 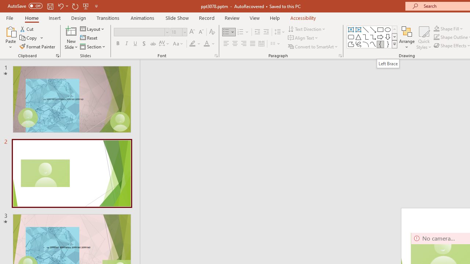 I want to click on Reset, so click(x=89, y=38).